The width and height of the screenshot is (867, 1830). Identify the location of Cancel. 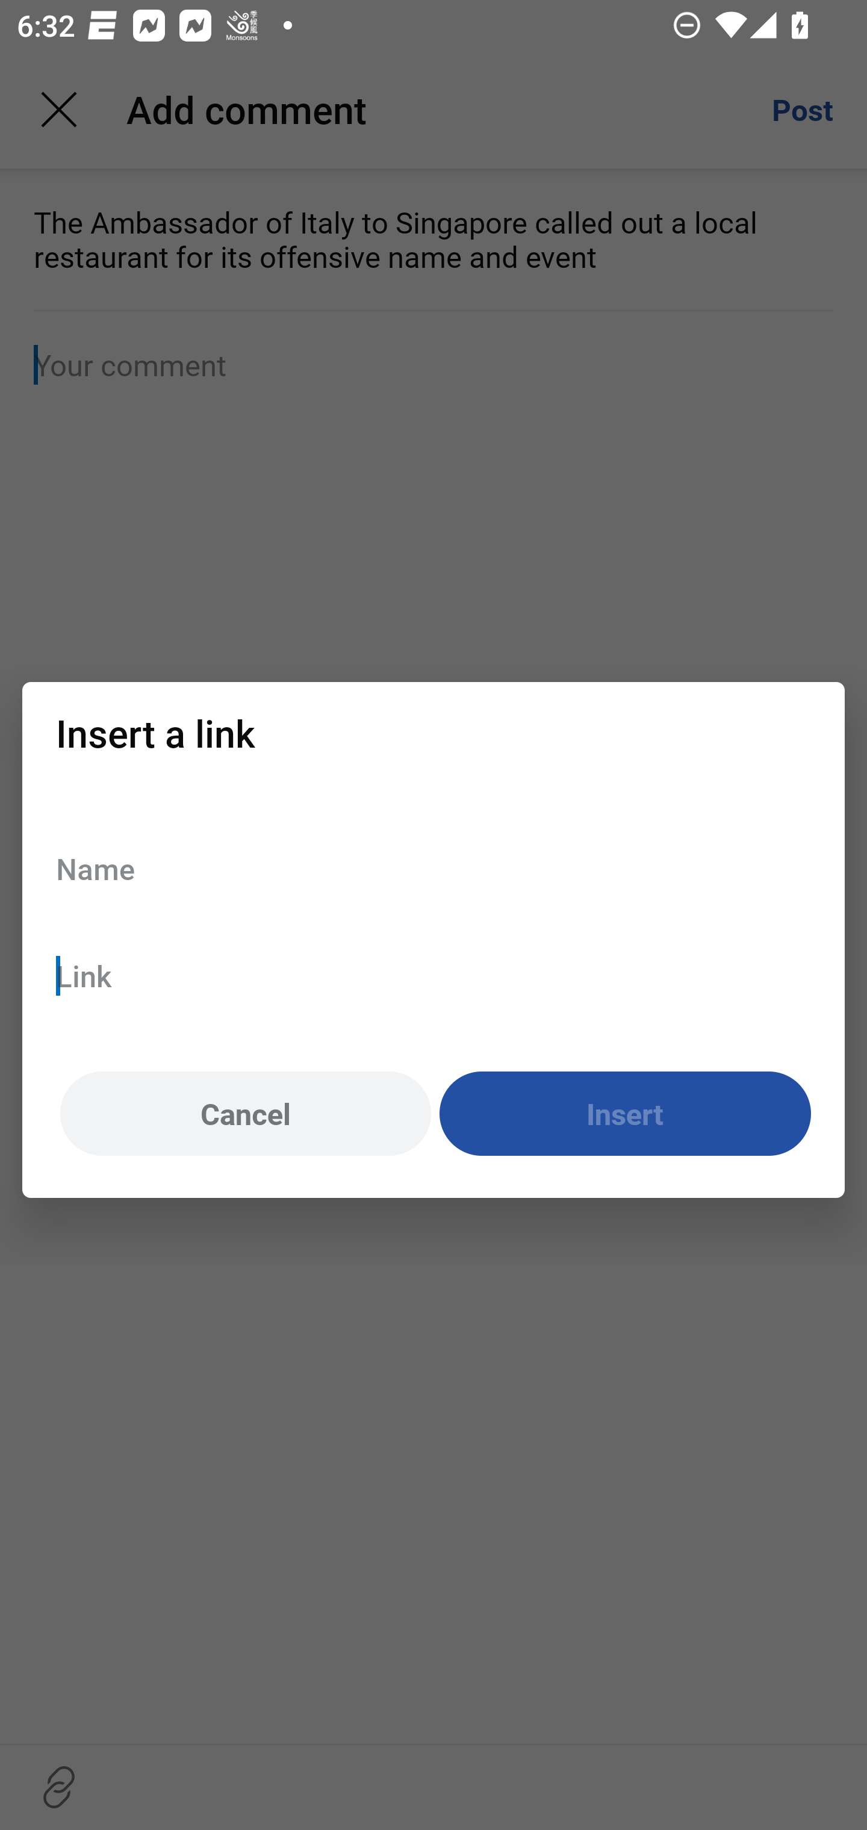
(245, 1114).